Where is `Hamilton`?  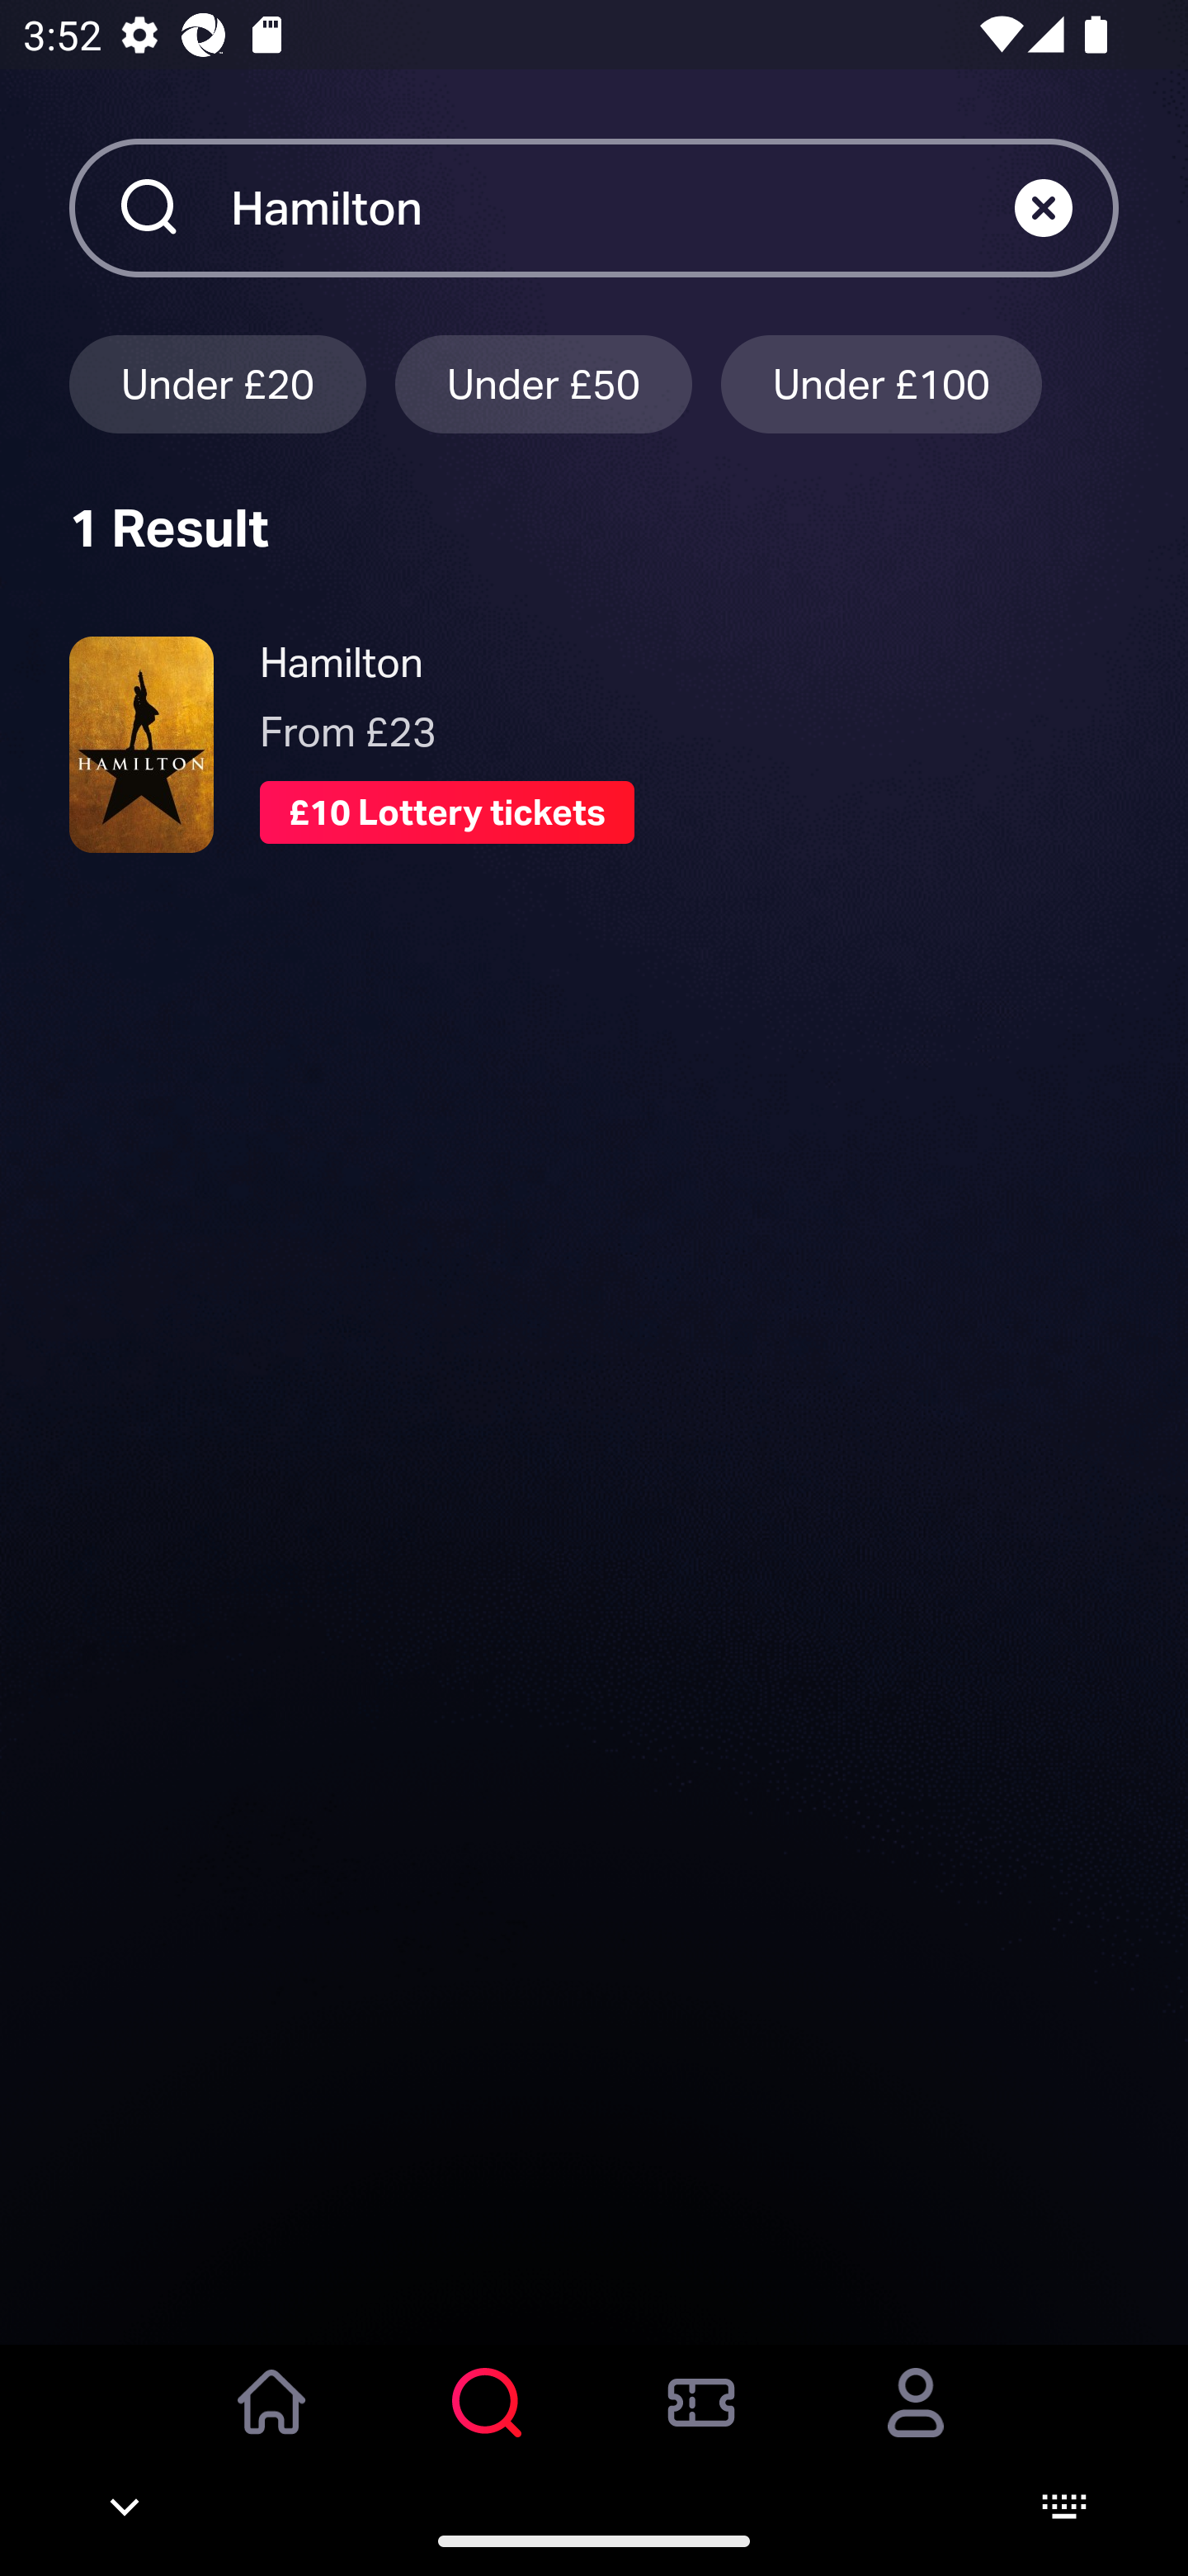
Hamilton is located at coordinates (622, 207).